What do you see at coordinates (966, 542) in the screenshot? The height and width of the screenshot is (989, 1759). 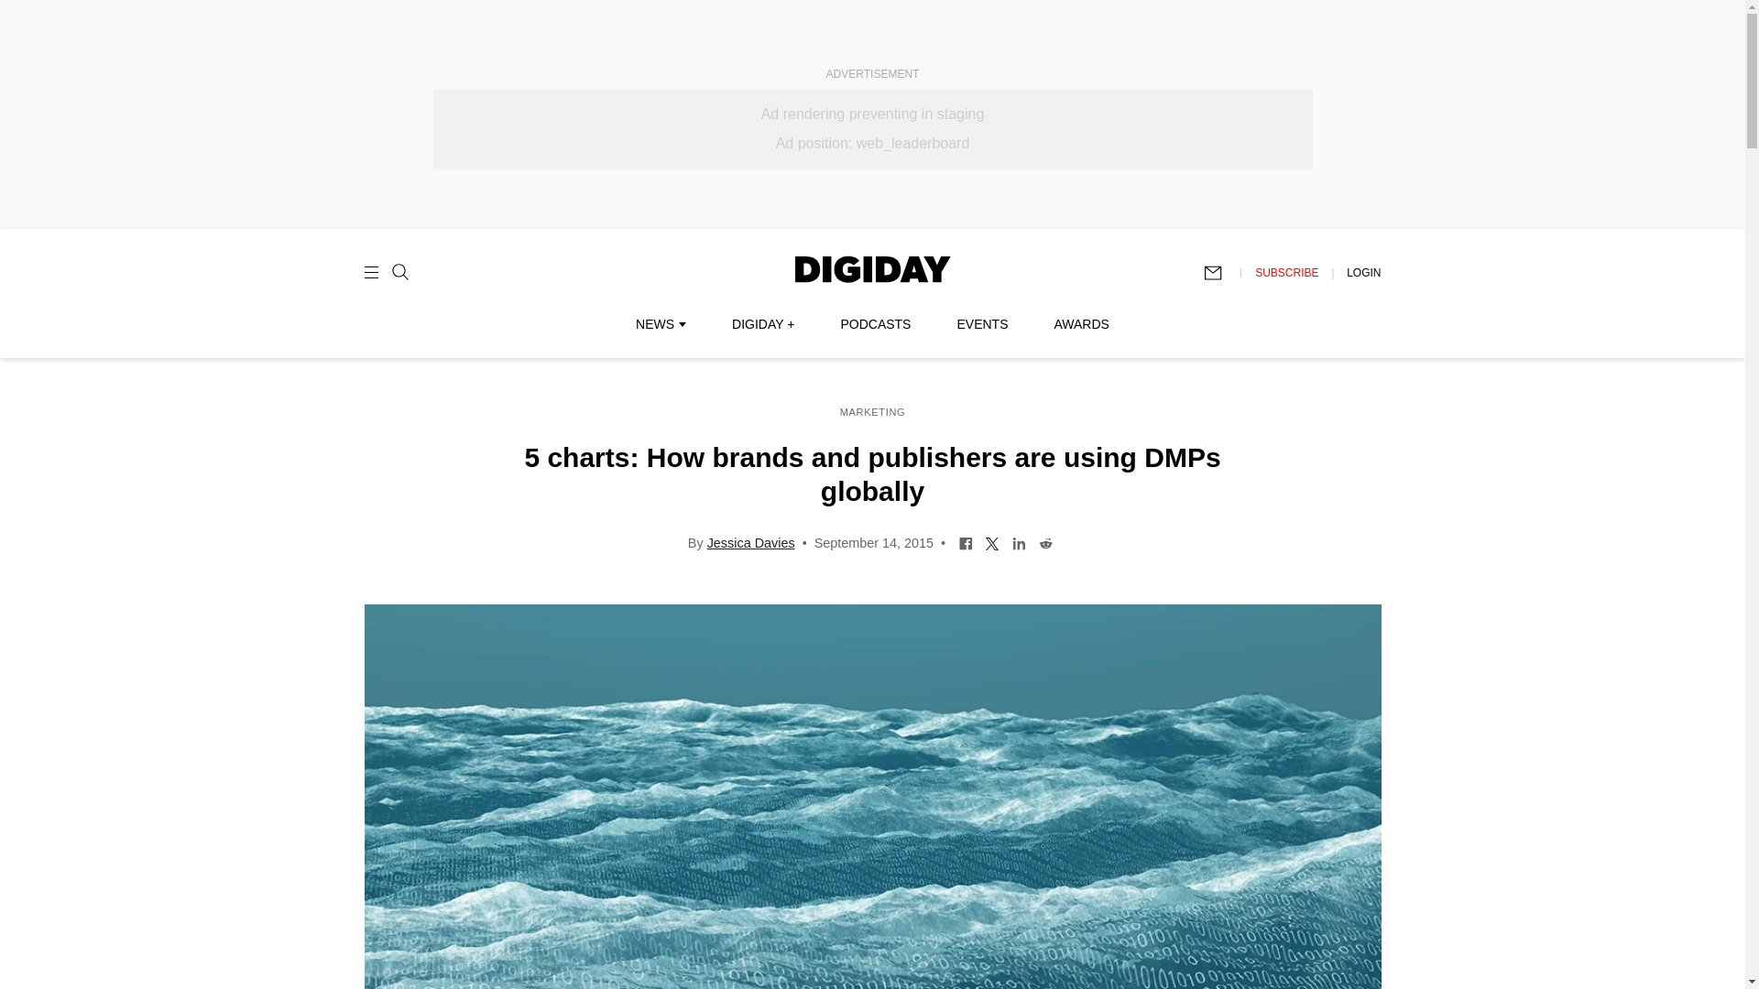 I see `Share on Facebook` at bounding box center [966, 542].